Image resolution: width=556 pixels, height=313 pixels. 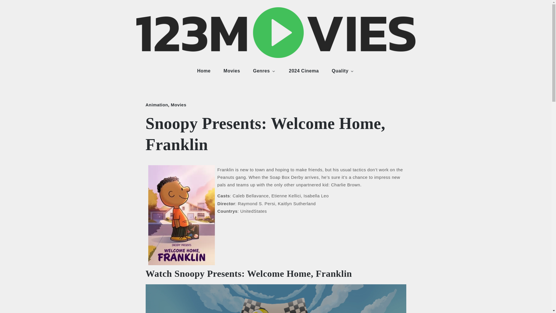 I want to click on Genres, so click(x=265, y=71).